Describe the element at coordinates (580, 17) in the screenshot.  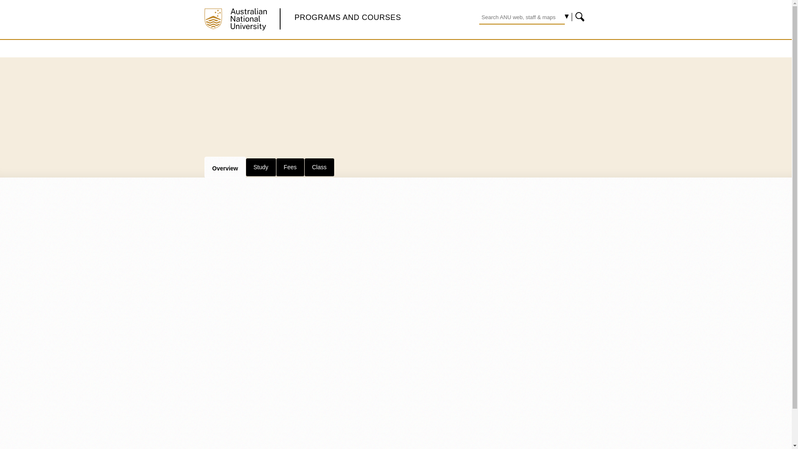
I see `Go` at that location.